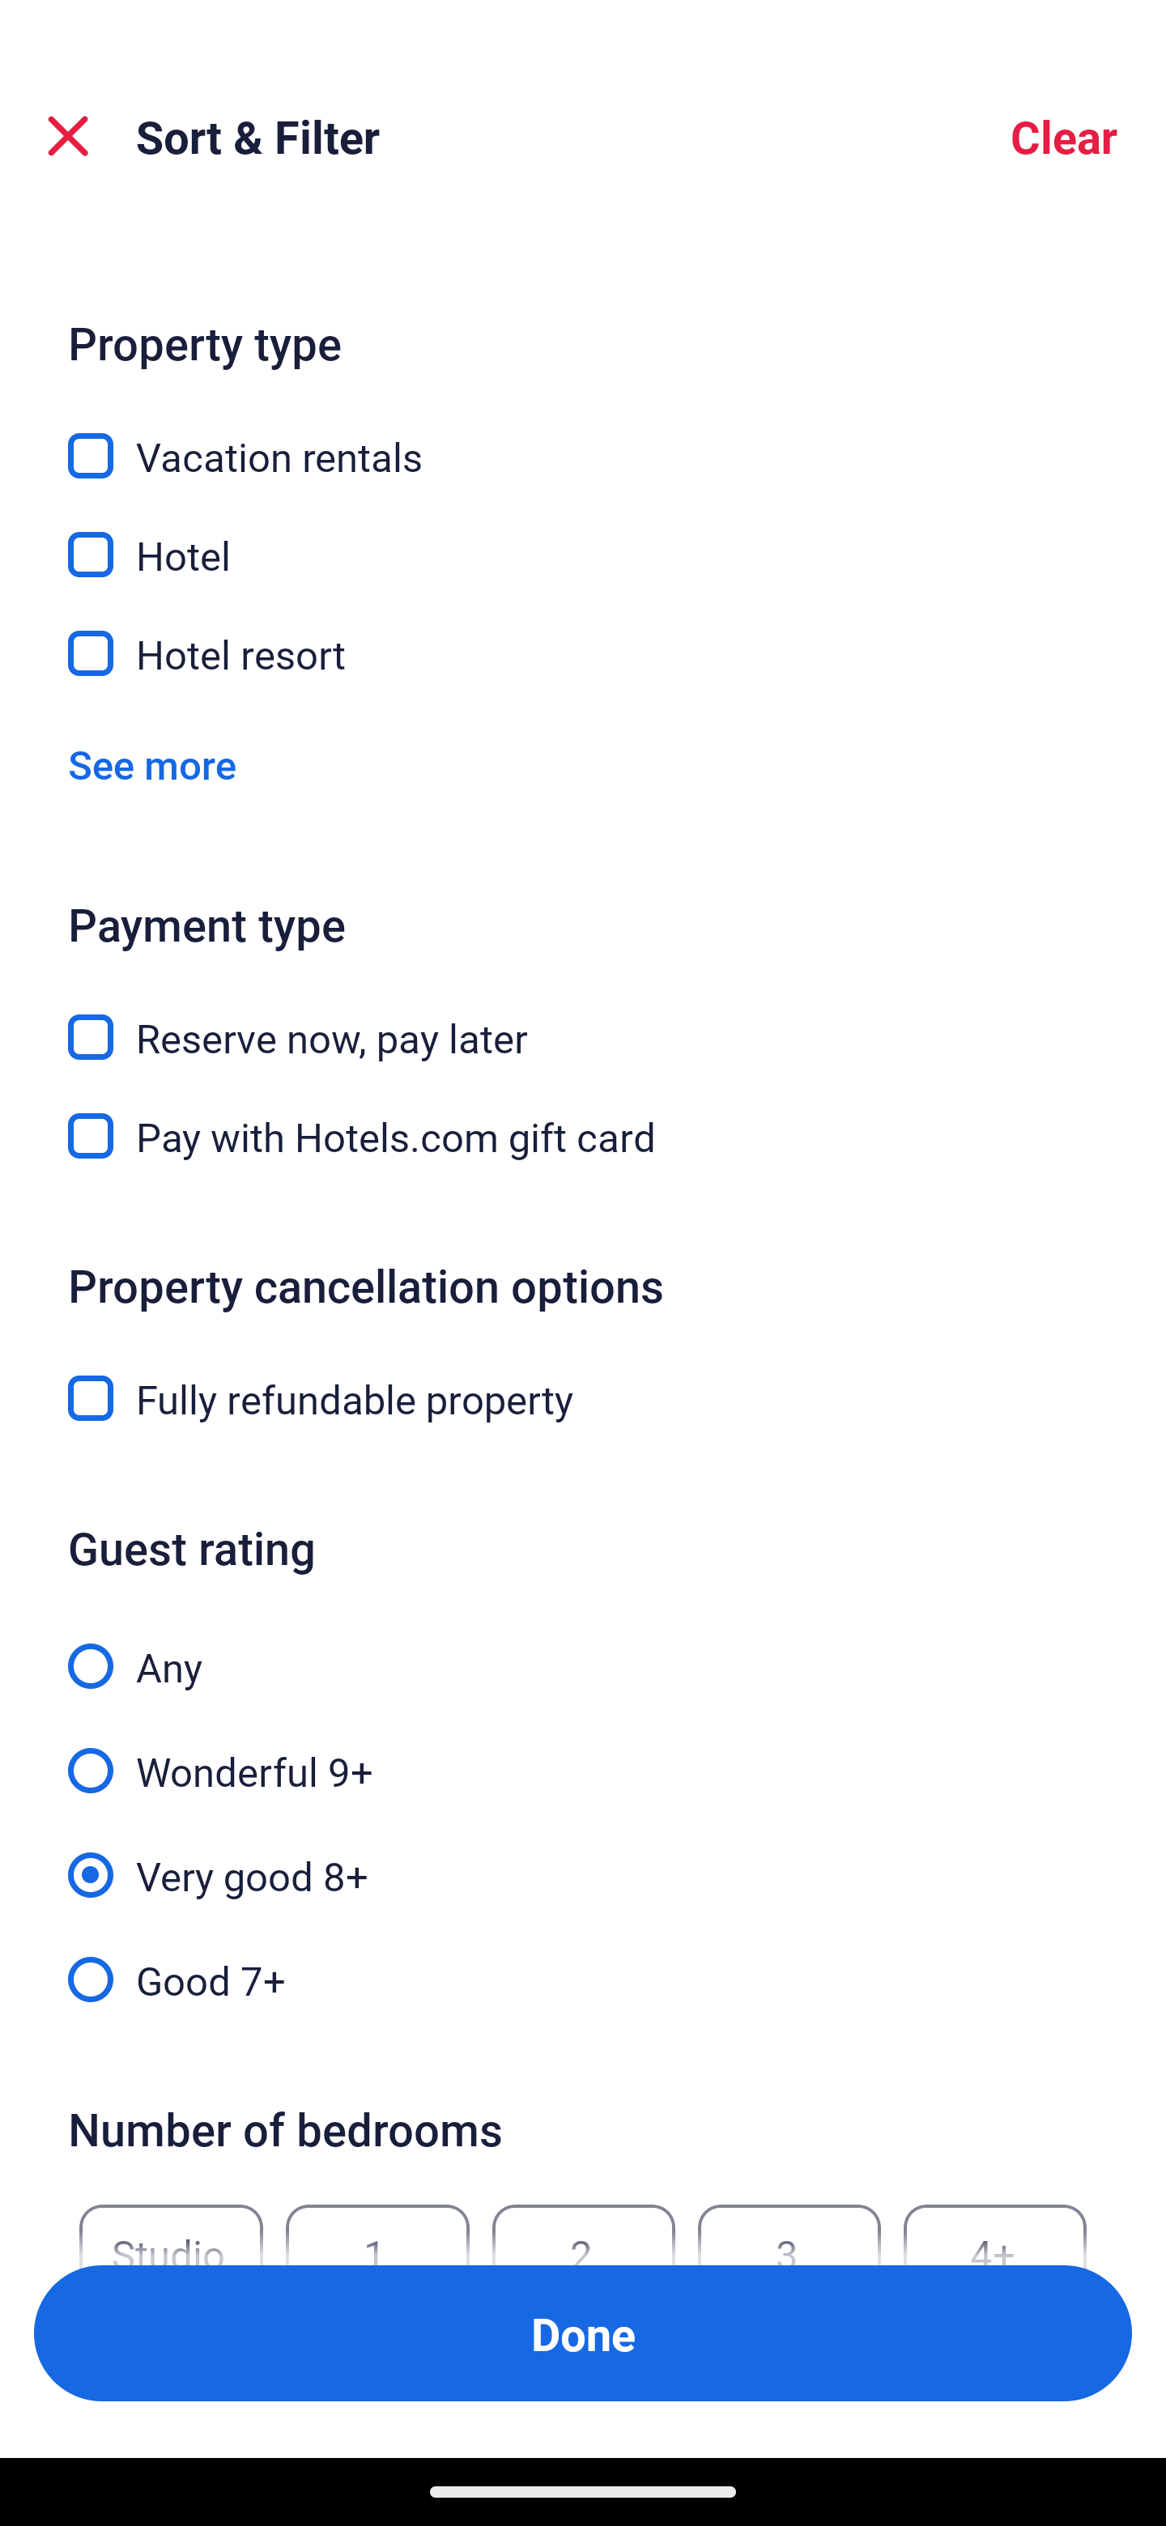 The height and width of the screenshot is (2526, 1166). Describe the element at coordinates (583, 536) in the screenshot. I see `Hotel, Hotel` at that location.